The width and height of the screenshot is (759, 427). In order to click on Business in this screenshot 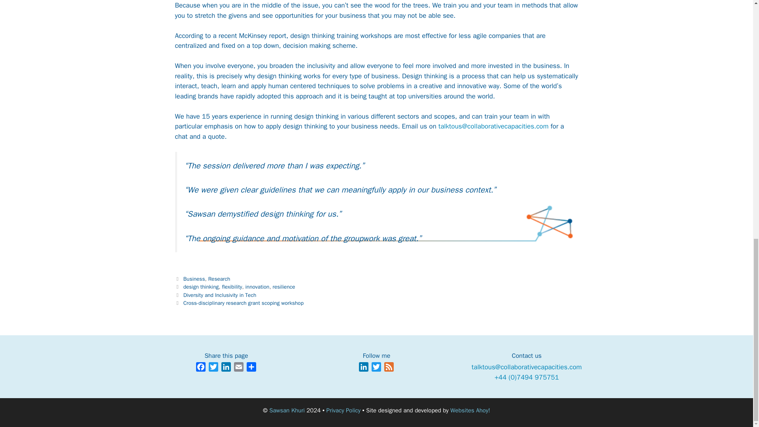, I will do `click(194, 278)`.